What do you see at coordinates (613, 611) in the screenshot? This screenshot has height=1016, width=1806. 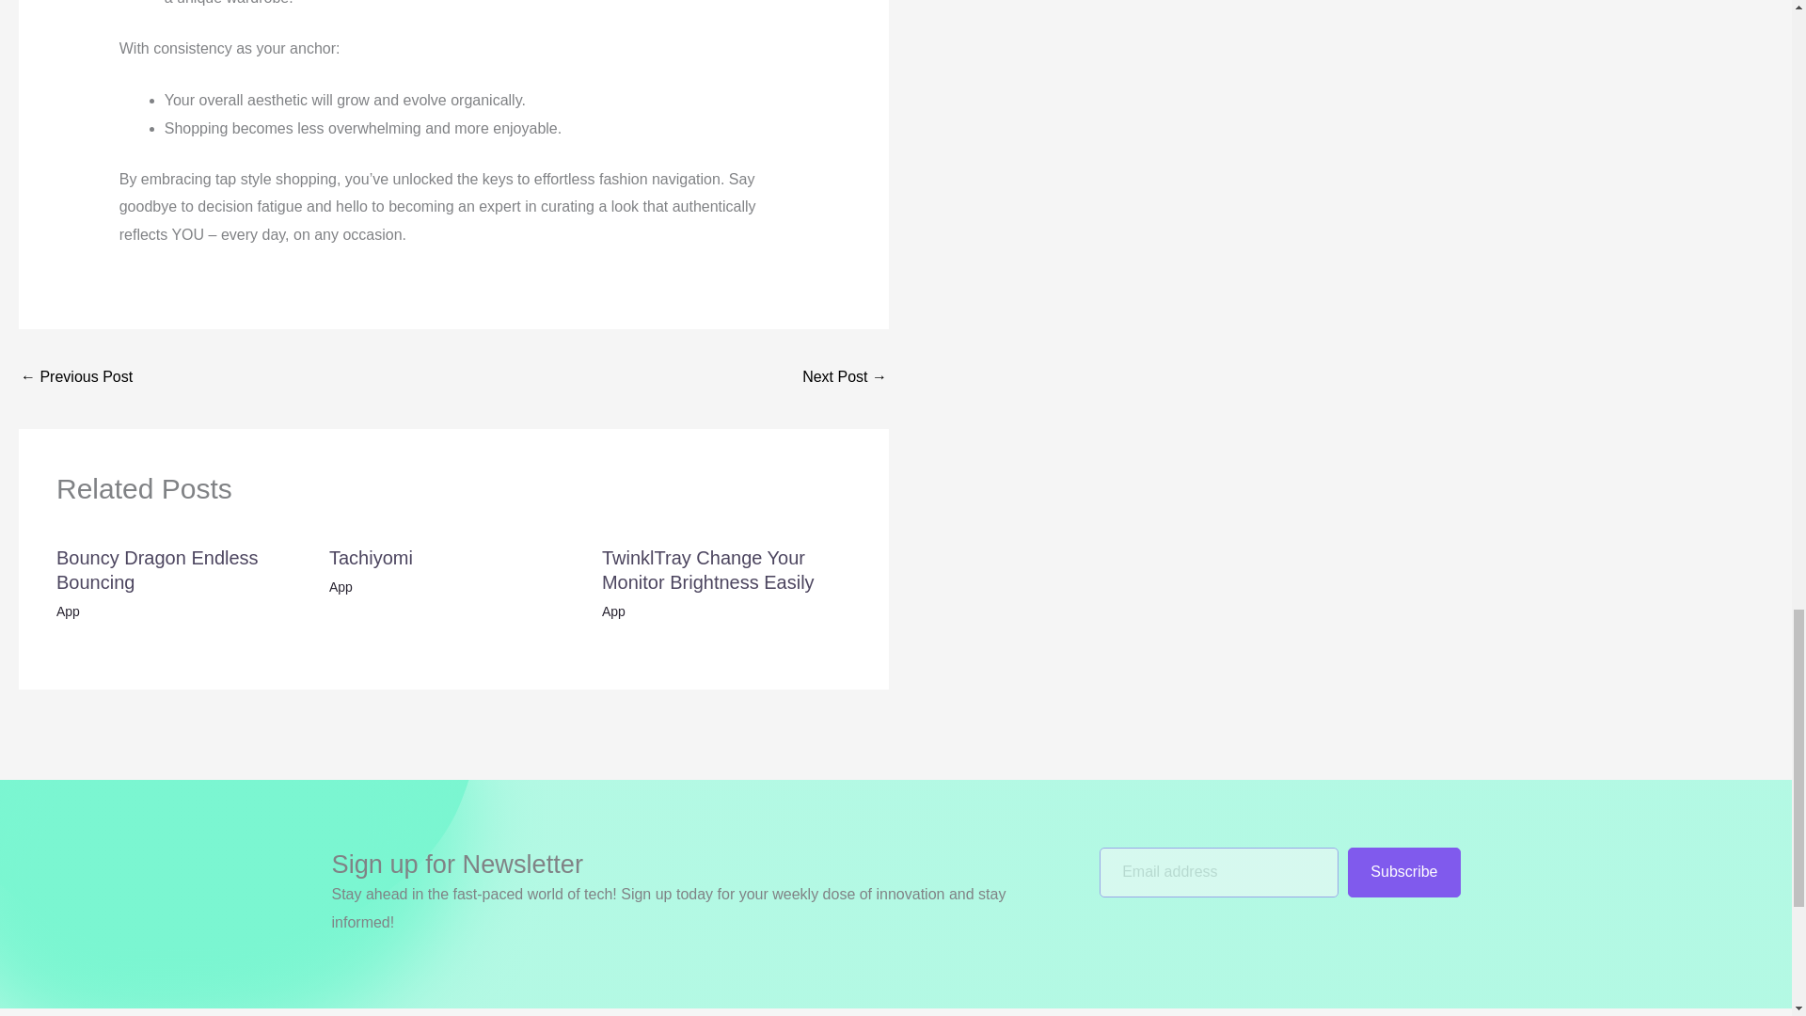 I see `App` at bounding box center [613, 611].